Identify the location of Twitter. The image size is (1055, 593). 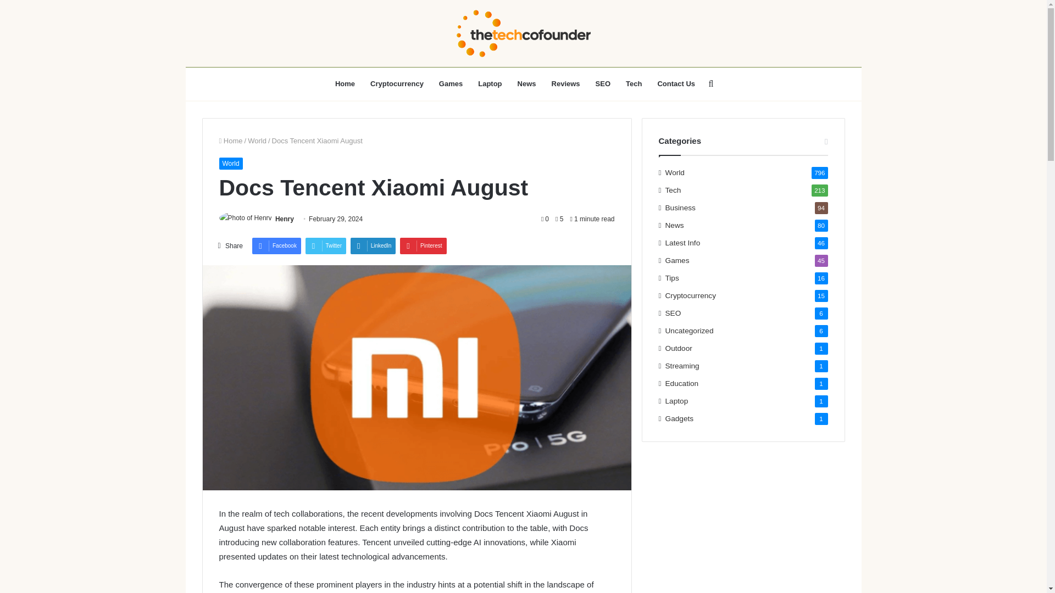
(325, 246).